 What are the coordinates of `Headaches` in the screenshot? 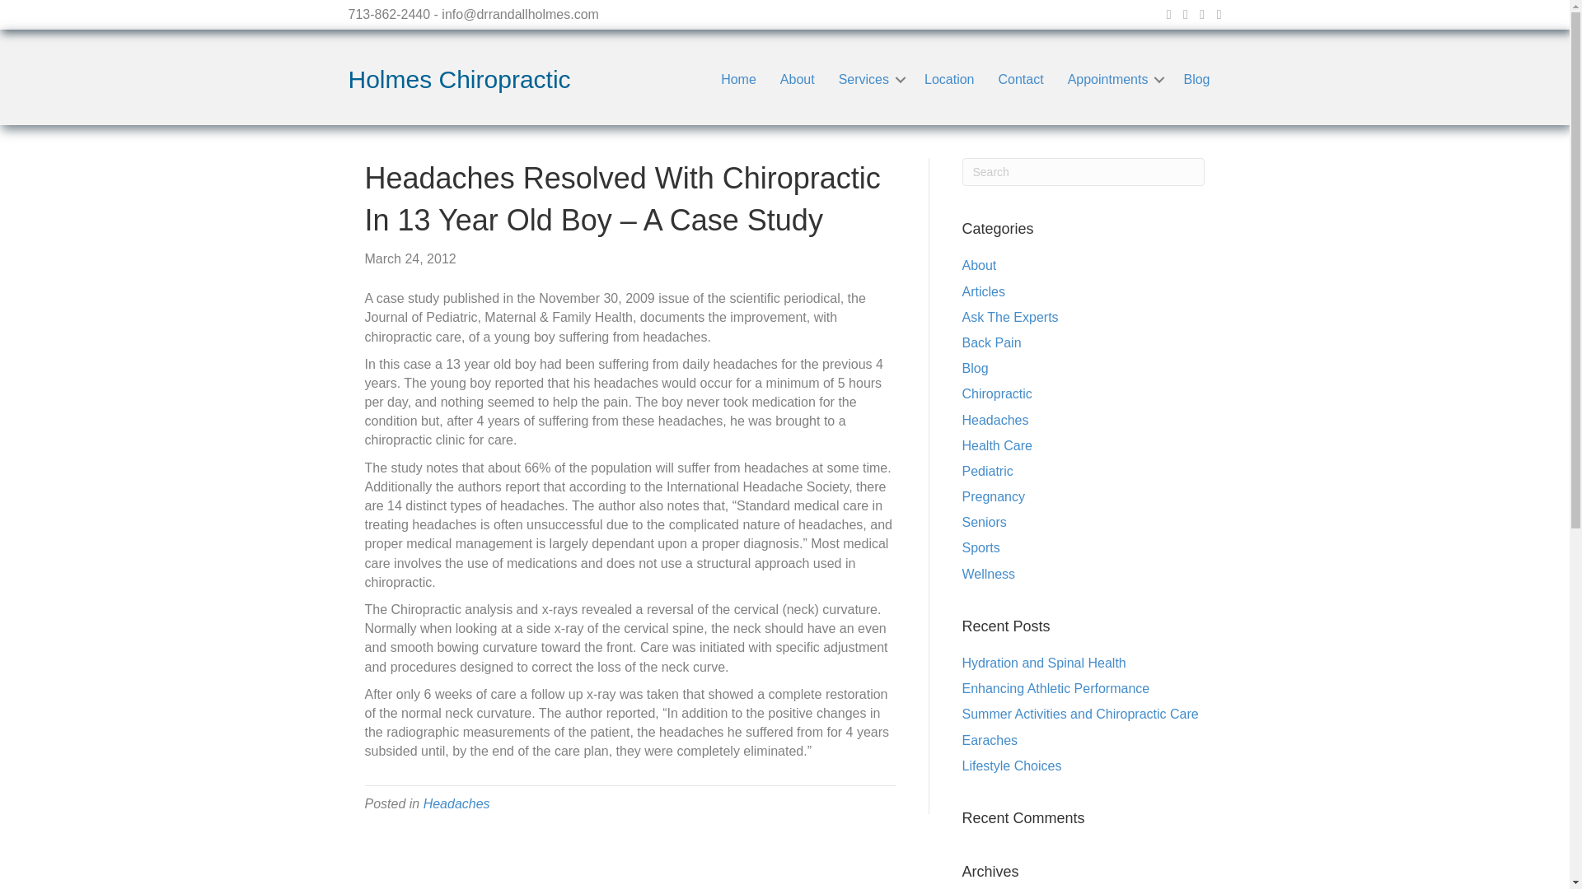 It's located at (995, 420).